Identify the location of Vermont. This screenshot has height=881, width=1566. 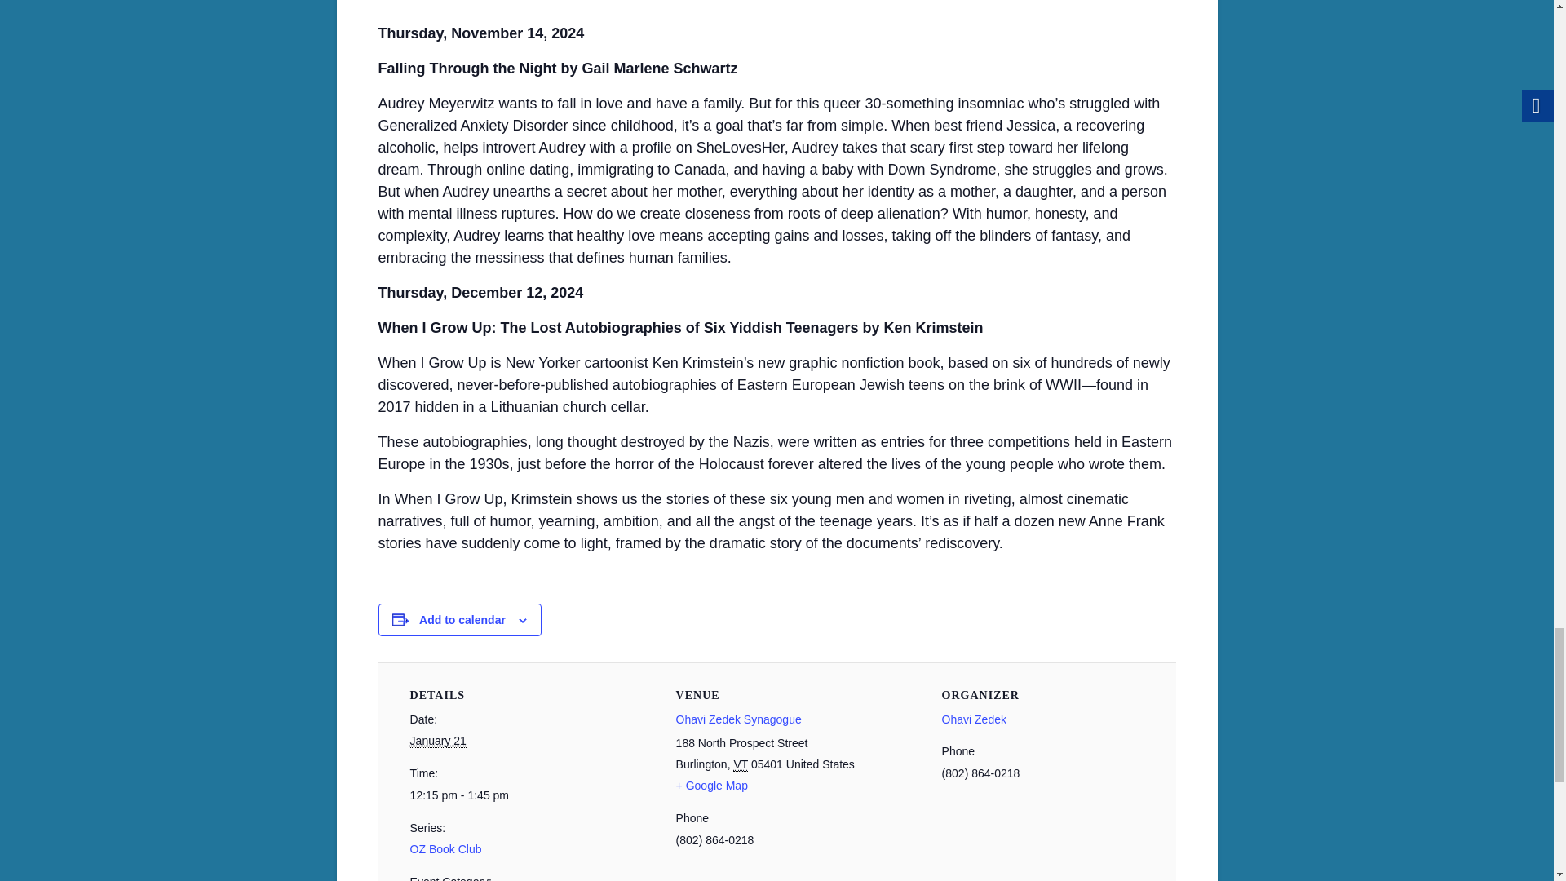
(741, 764).